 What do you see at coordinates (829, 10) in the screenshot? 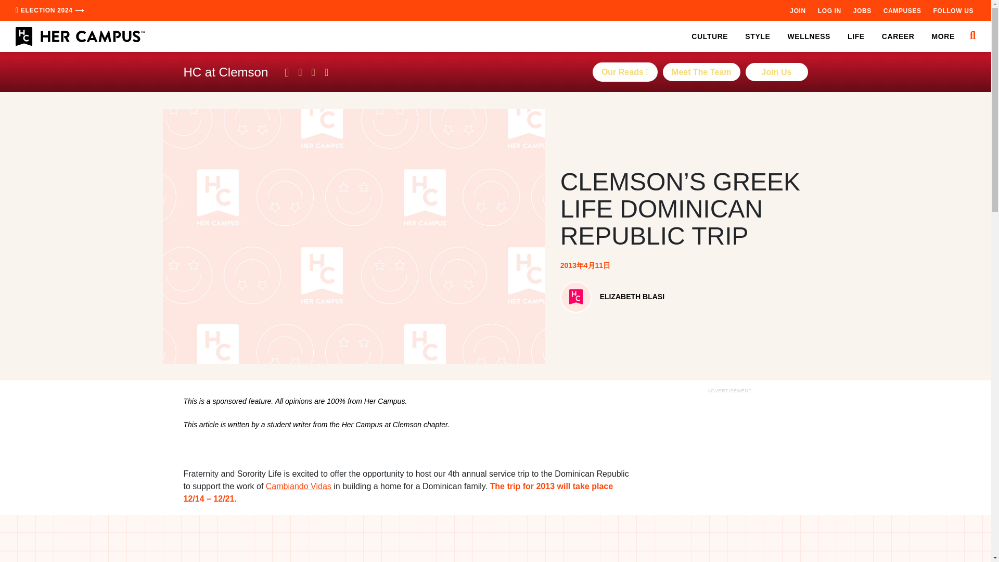
I see `LOG IN` at bounding box center [829, 10].